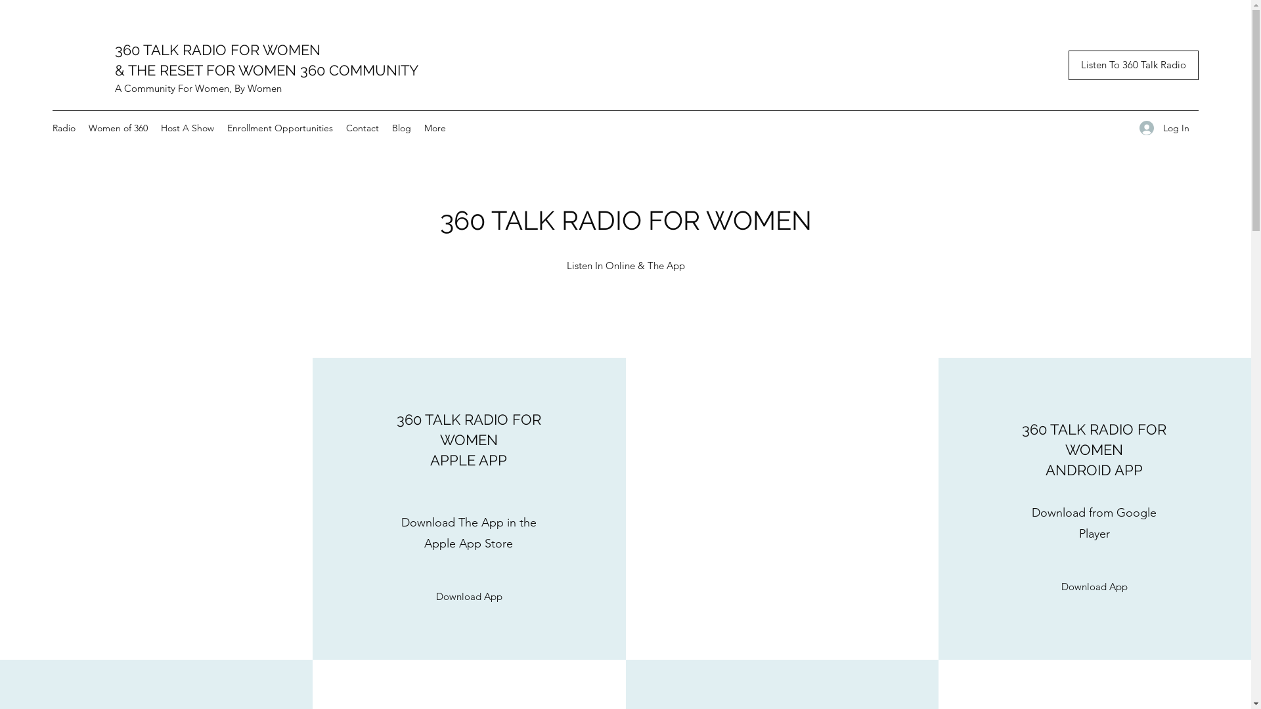 This screenshot has width=1261, height=709. I want to click on Listen To 360 Talk Radio, so click(1134, 66).